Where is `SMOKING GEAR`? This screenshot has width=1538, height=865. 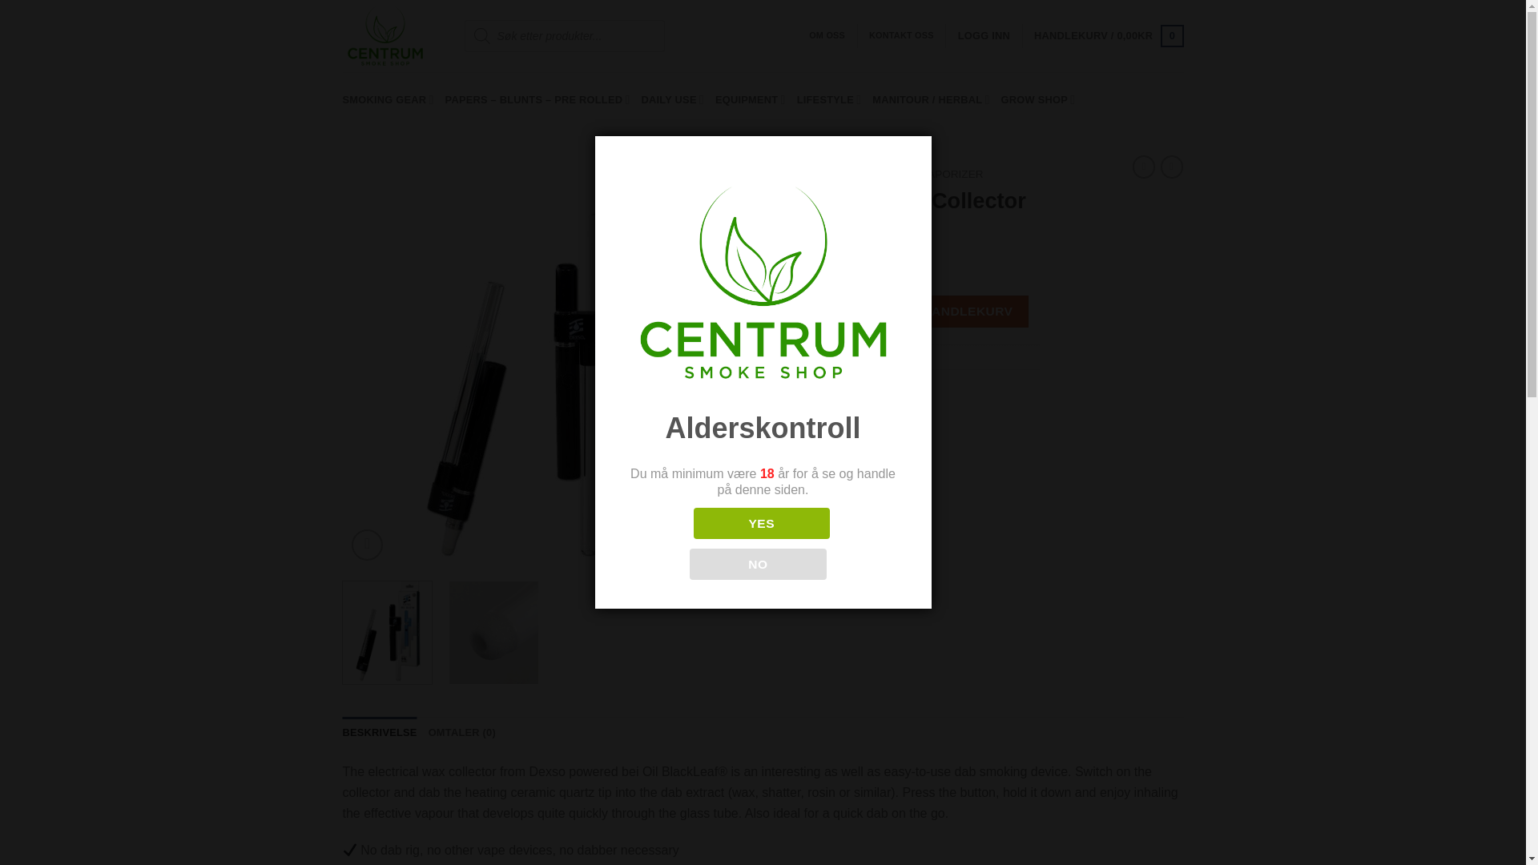
SMOKING GEAR is located at coordinates (388, 99).